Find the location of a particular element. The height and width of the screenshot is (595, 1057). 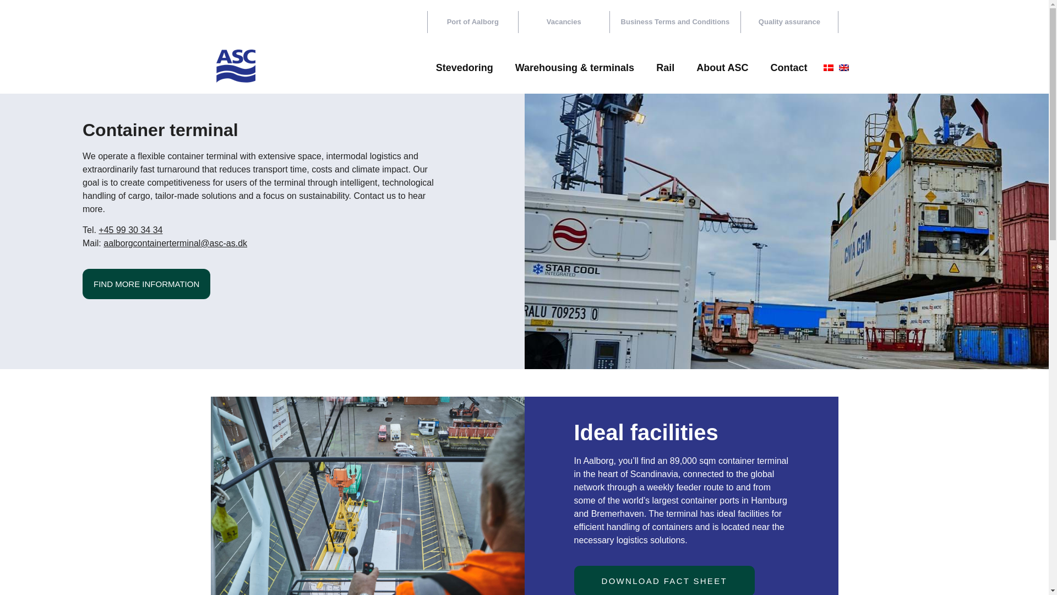

Vacancies is located at coordinates (564, 22).